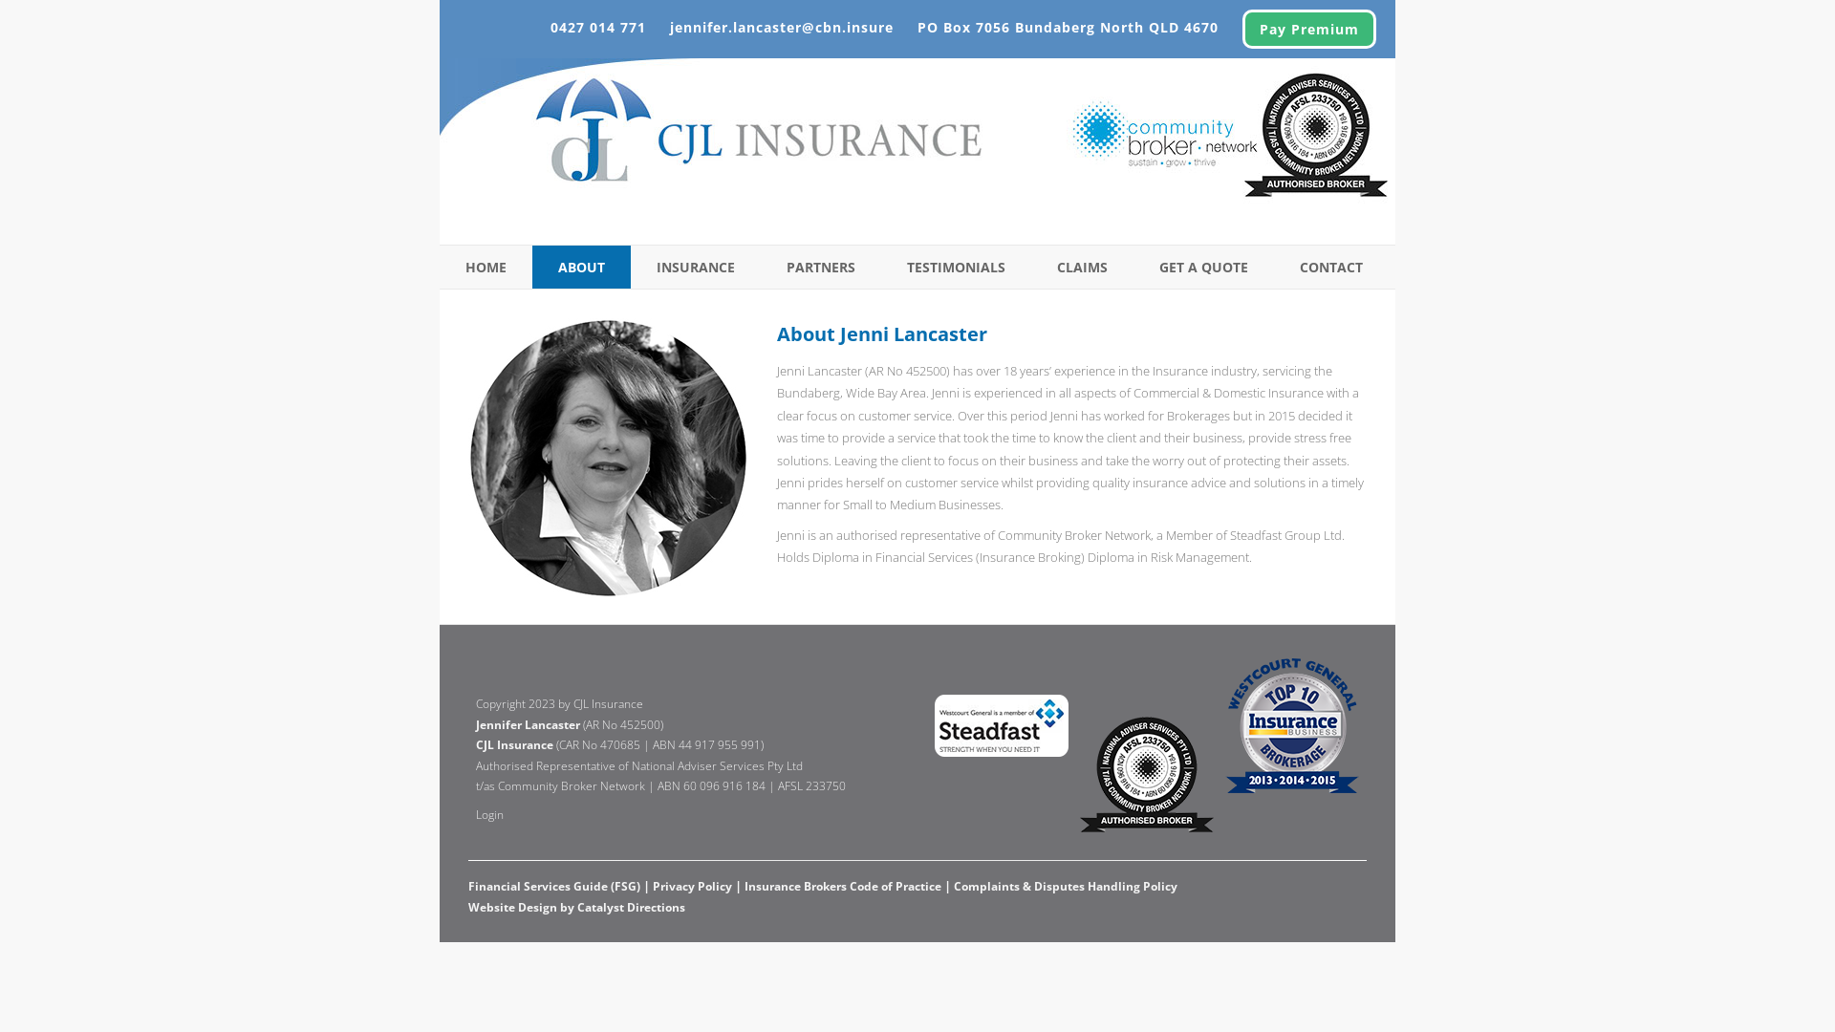  Describe the element at coordinates (1066, 887) in the screenshot. I see `Complaints & Disputes Handling Policy` at that location.